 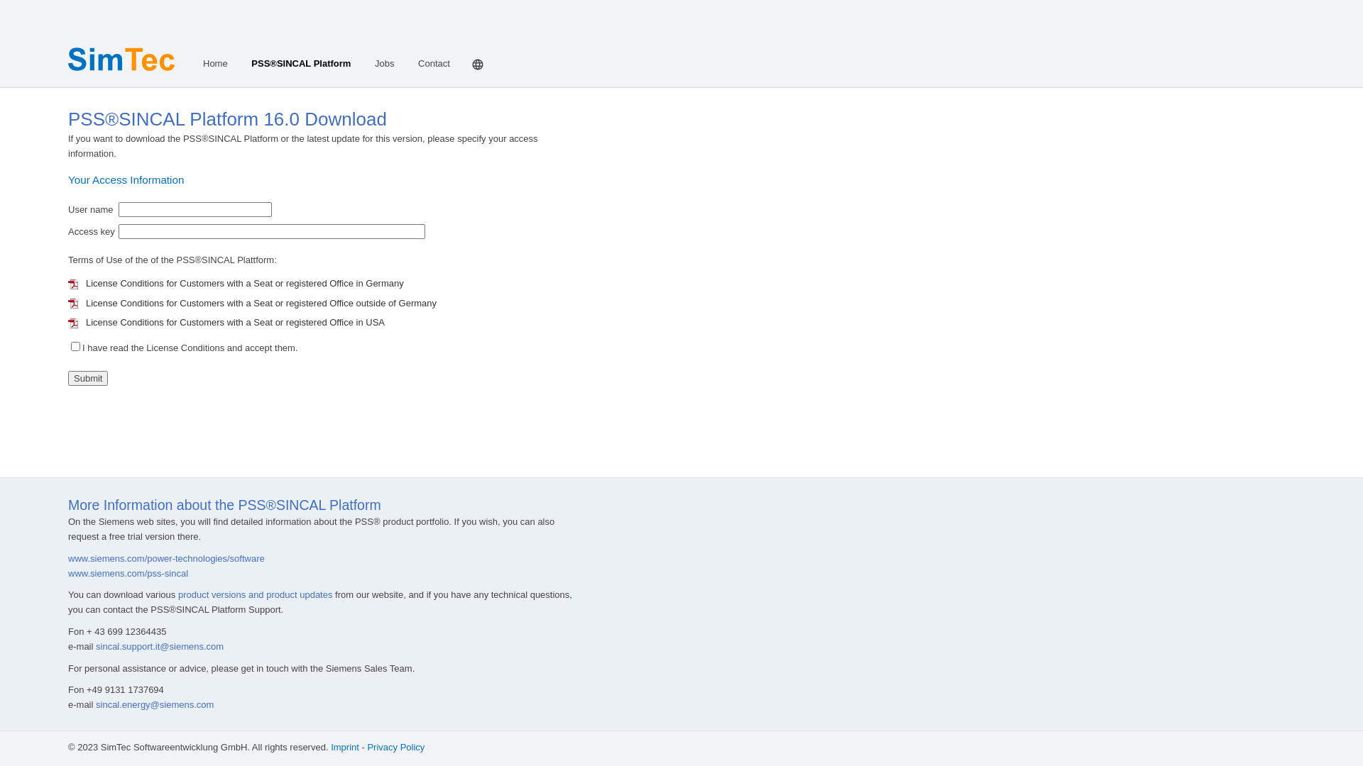 I want to click on Privacy Policy, so click(x=396, y=748).